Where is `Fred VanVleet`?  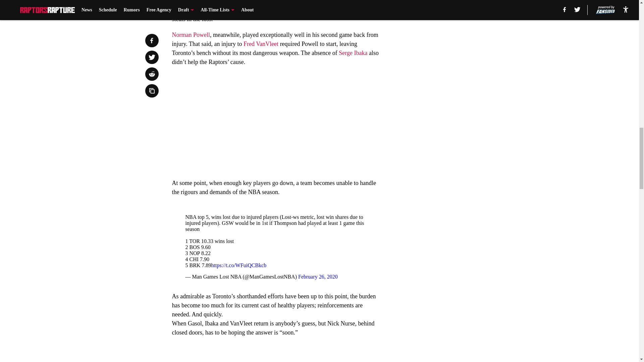 Fred VanVleet is located at coordinates (261, 44).